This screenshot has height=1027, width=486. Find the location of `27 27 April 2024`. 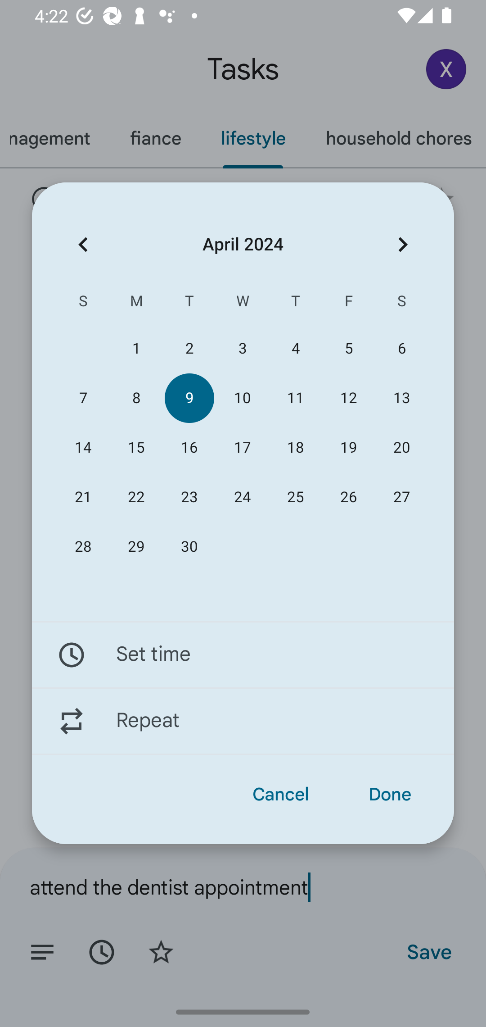

27 27 April 2024 is located at coordinates (401, 497).